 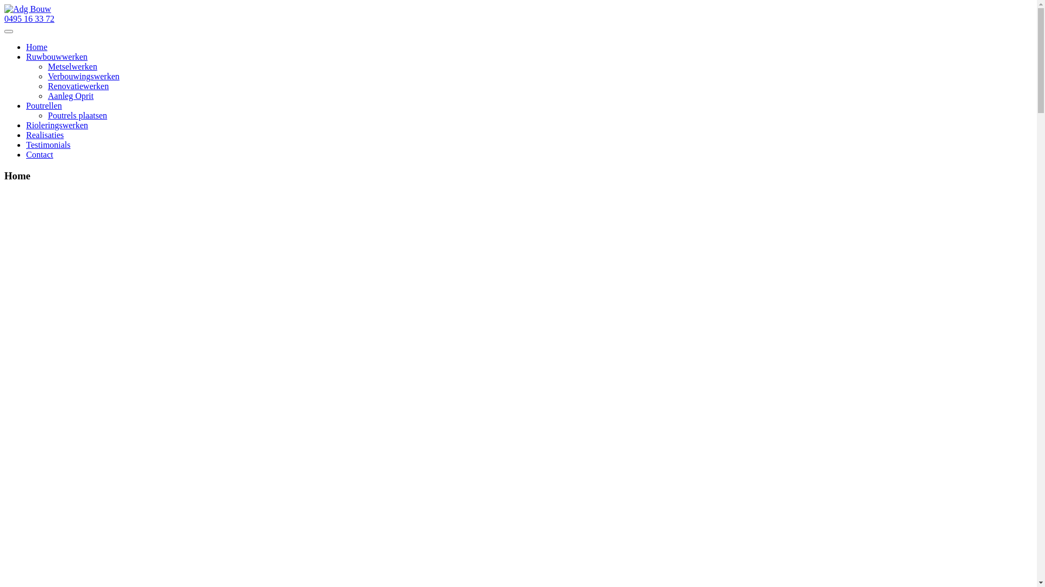 I want to click on Rioleringswerken, so click(x=57, y=125).